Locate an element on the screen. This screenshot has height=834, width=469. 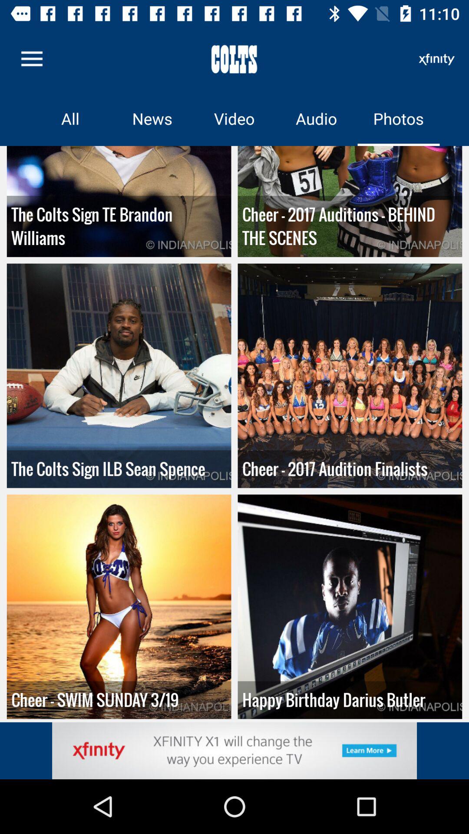
click on the option having the text news is located at coordinates (153, 118).